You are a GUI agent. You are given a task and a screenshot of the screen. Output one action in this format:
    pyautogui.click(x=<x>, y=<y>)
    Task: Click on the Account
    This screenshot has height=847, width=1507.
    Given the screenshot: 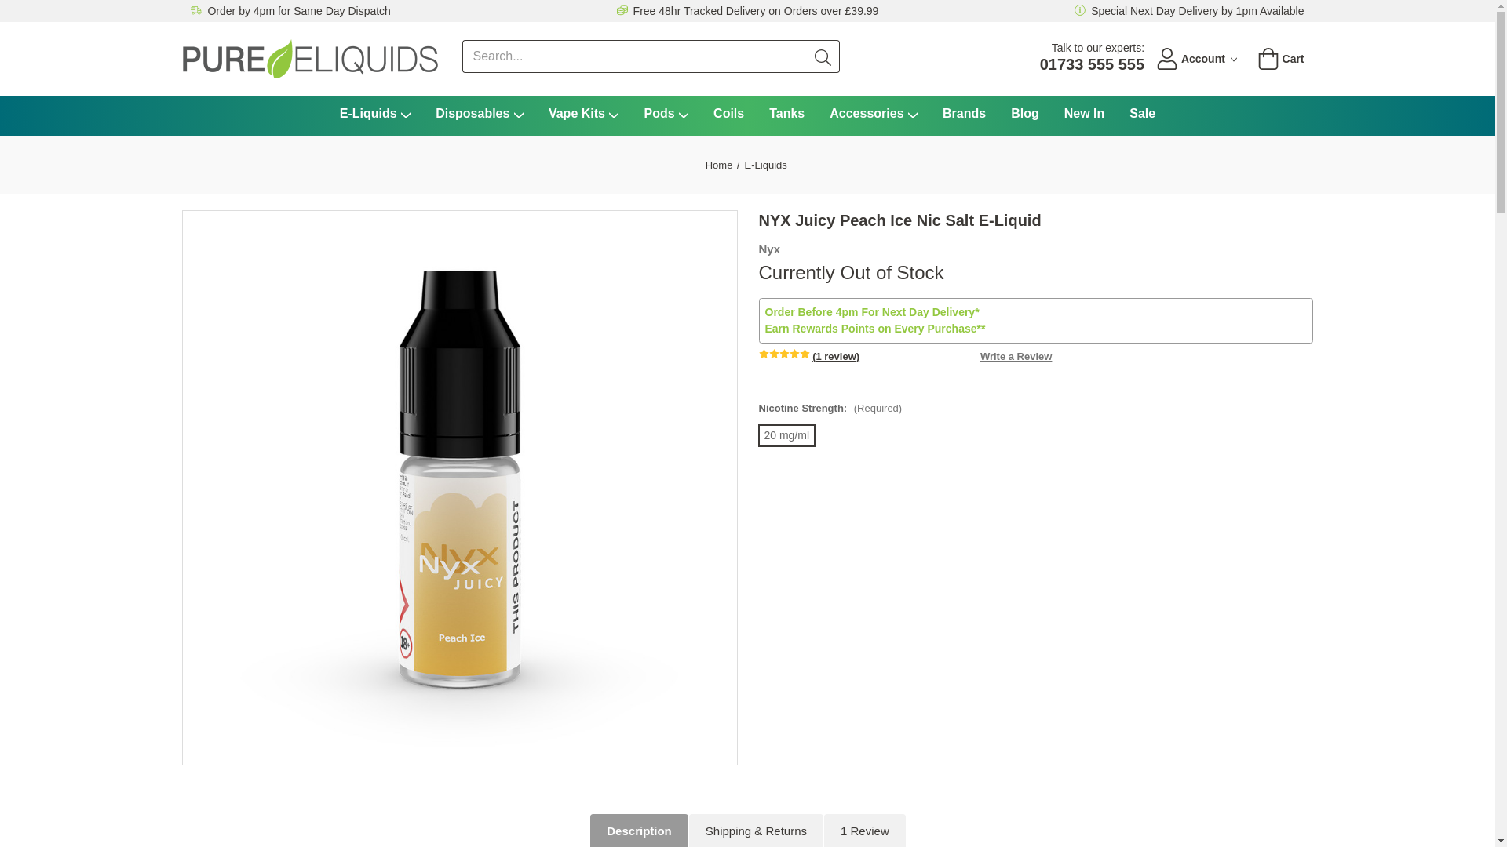 What is the action you would take?
    pyautogui.click(x=1196, y=58)
    